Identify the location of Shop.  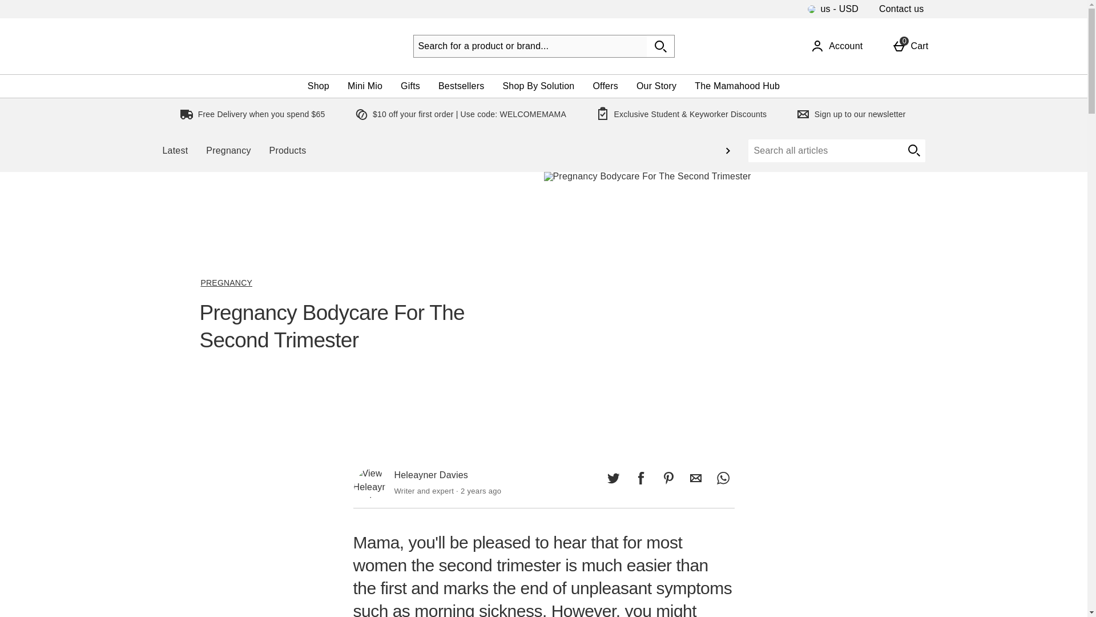
(410, 86).